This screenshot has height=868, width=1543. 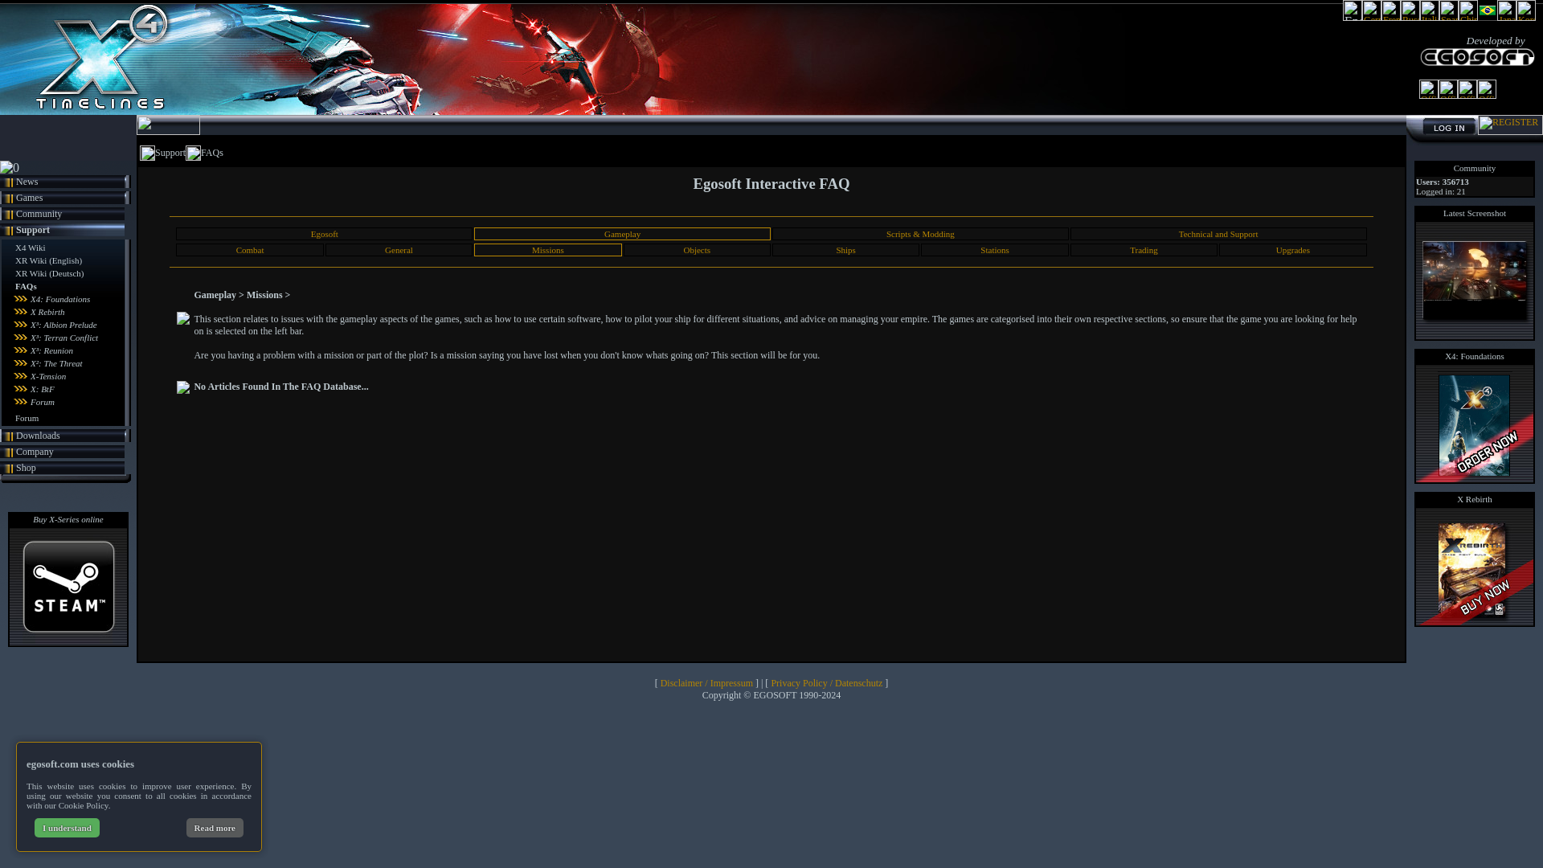 What do you see at coordinates (26, 466) in the screenshot?
I see `Shop` at bounding box center [26, 466].